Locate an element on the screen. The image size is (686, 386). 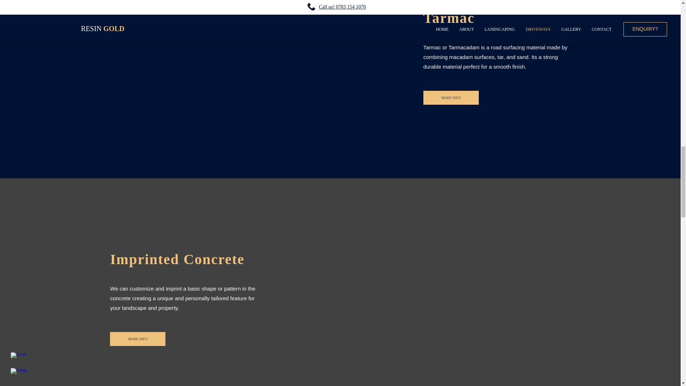
MORE INFO is located at coordinates (137, 339).